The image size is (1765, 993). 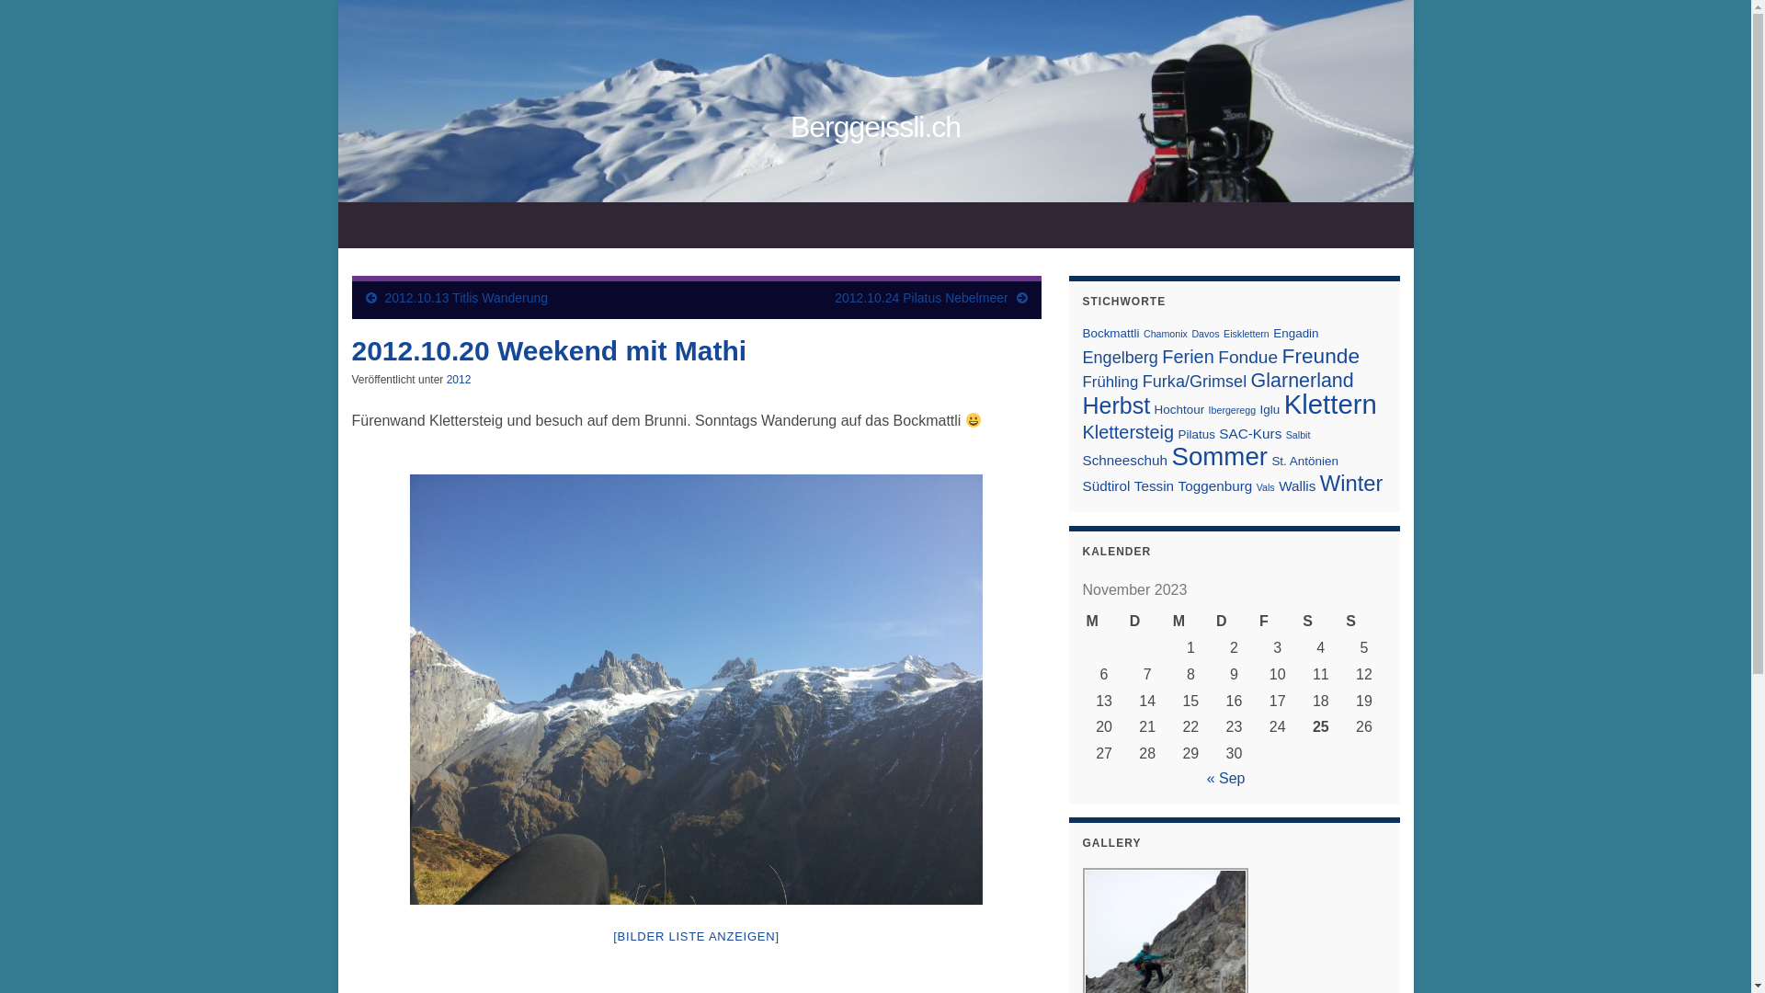 I want to click on Eisklettern, so click(x=1247, y=334).